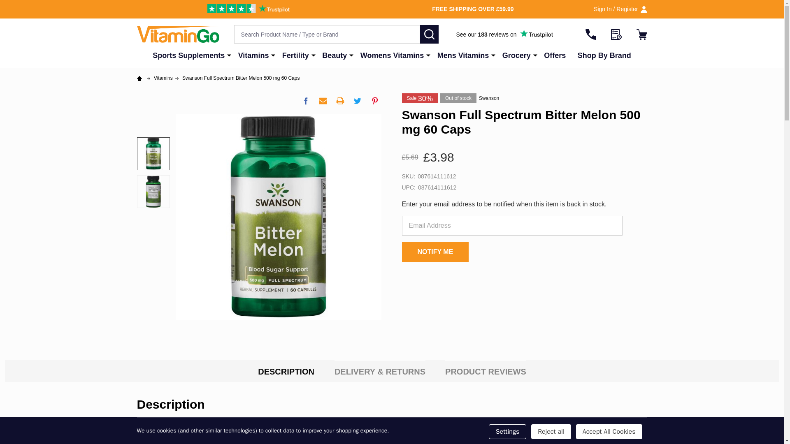 The height and width of the screenshot is (444, 790). Describe the element at coordinates (616, 34) in the screenshot. I see `Recently Viewed` at that location.